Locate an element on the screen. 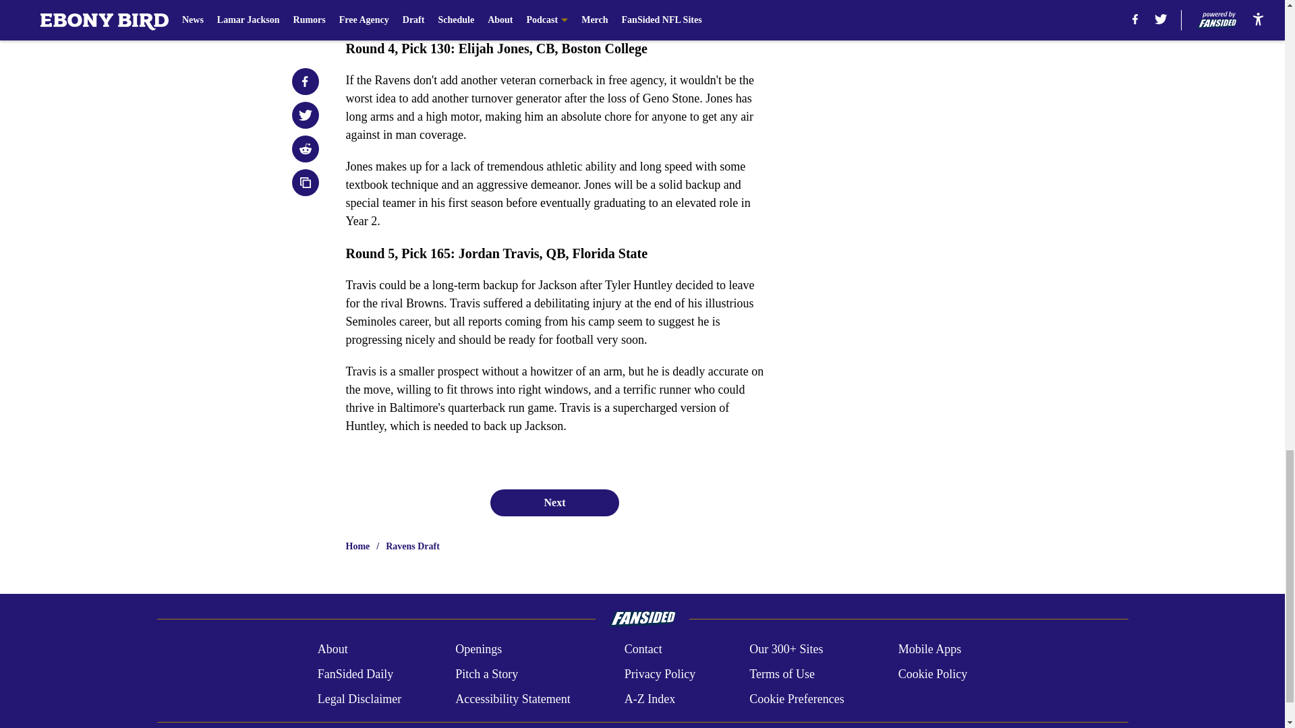 The image size is (1295, 728). Pitch a Story is located at coordinates (487, 674).